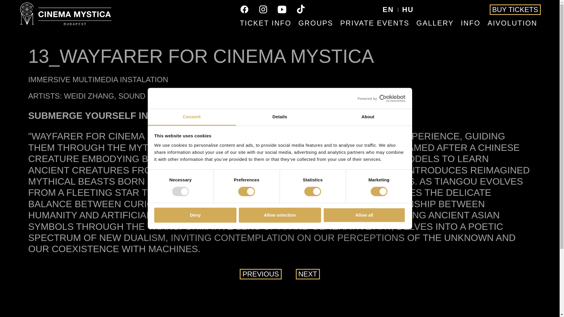  I want to click on HU, so click(408, 10).